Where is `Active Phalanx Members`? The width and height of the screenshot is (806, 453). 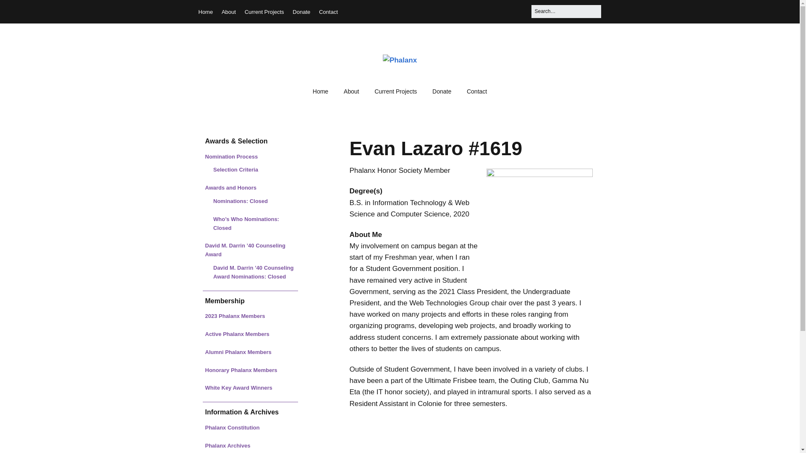 Active Phalanx Members is located at coordinates (237, 334).